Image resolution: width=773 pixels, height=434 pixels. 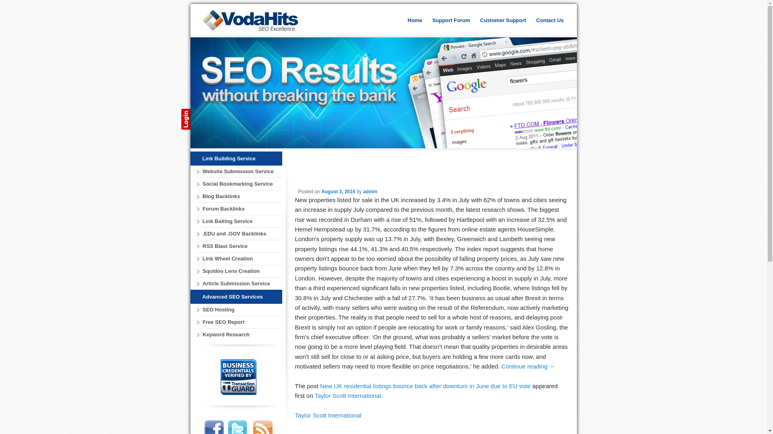 What do you see at coordinates (338, 191) in the screenshot?
I see `12:39 pm` at bounding box center [338, 191].